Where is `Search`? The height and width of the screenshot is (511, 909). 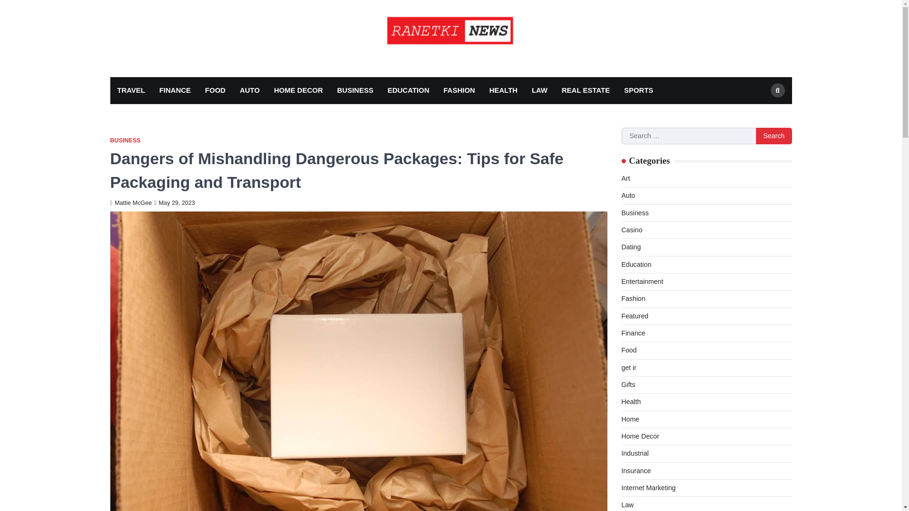 Search is located at coordinates (778, 90).